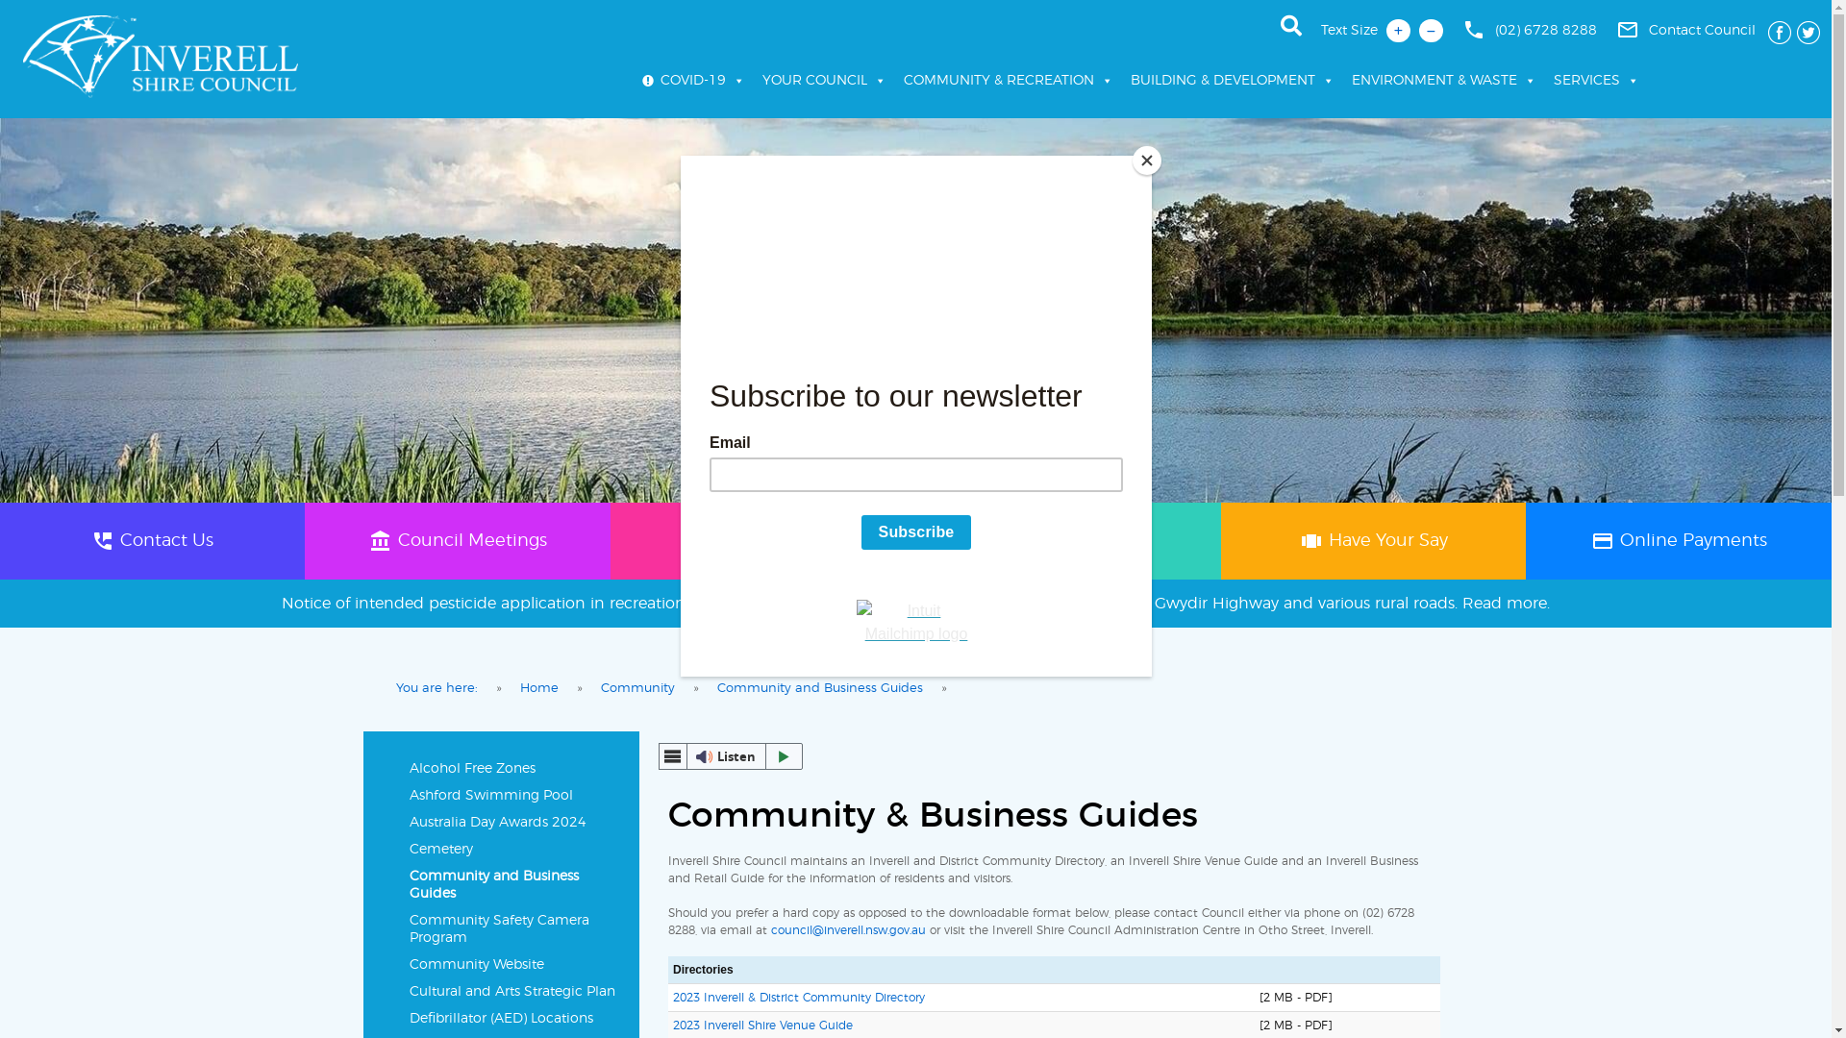 Image resolution: width=1846 pixels, height=1038 pixels. I want to click on perm_phone_msgContact Us, so click(152, 541).